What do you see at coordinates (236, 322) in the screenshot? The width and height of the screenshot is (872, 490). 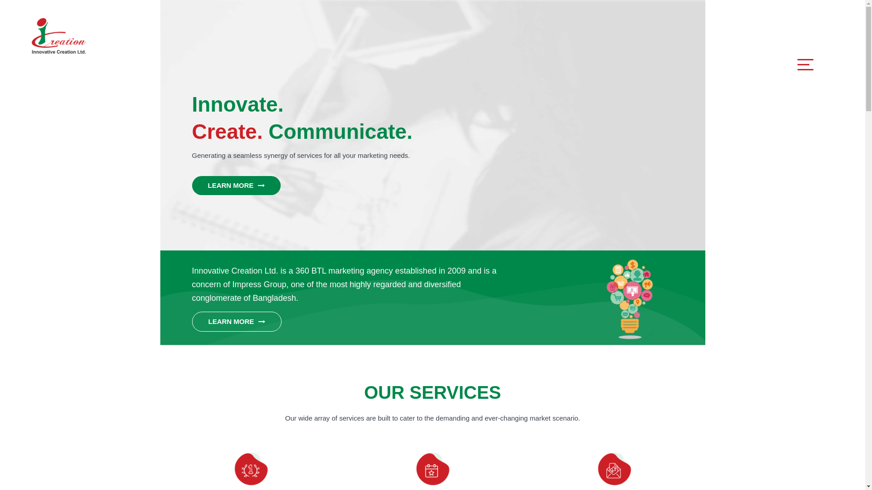 I see `LEARN MORE` at bounding box center [236, 322].